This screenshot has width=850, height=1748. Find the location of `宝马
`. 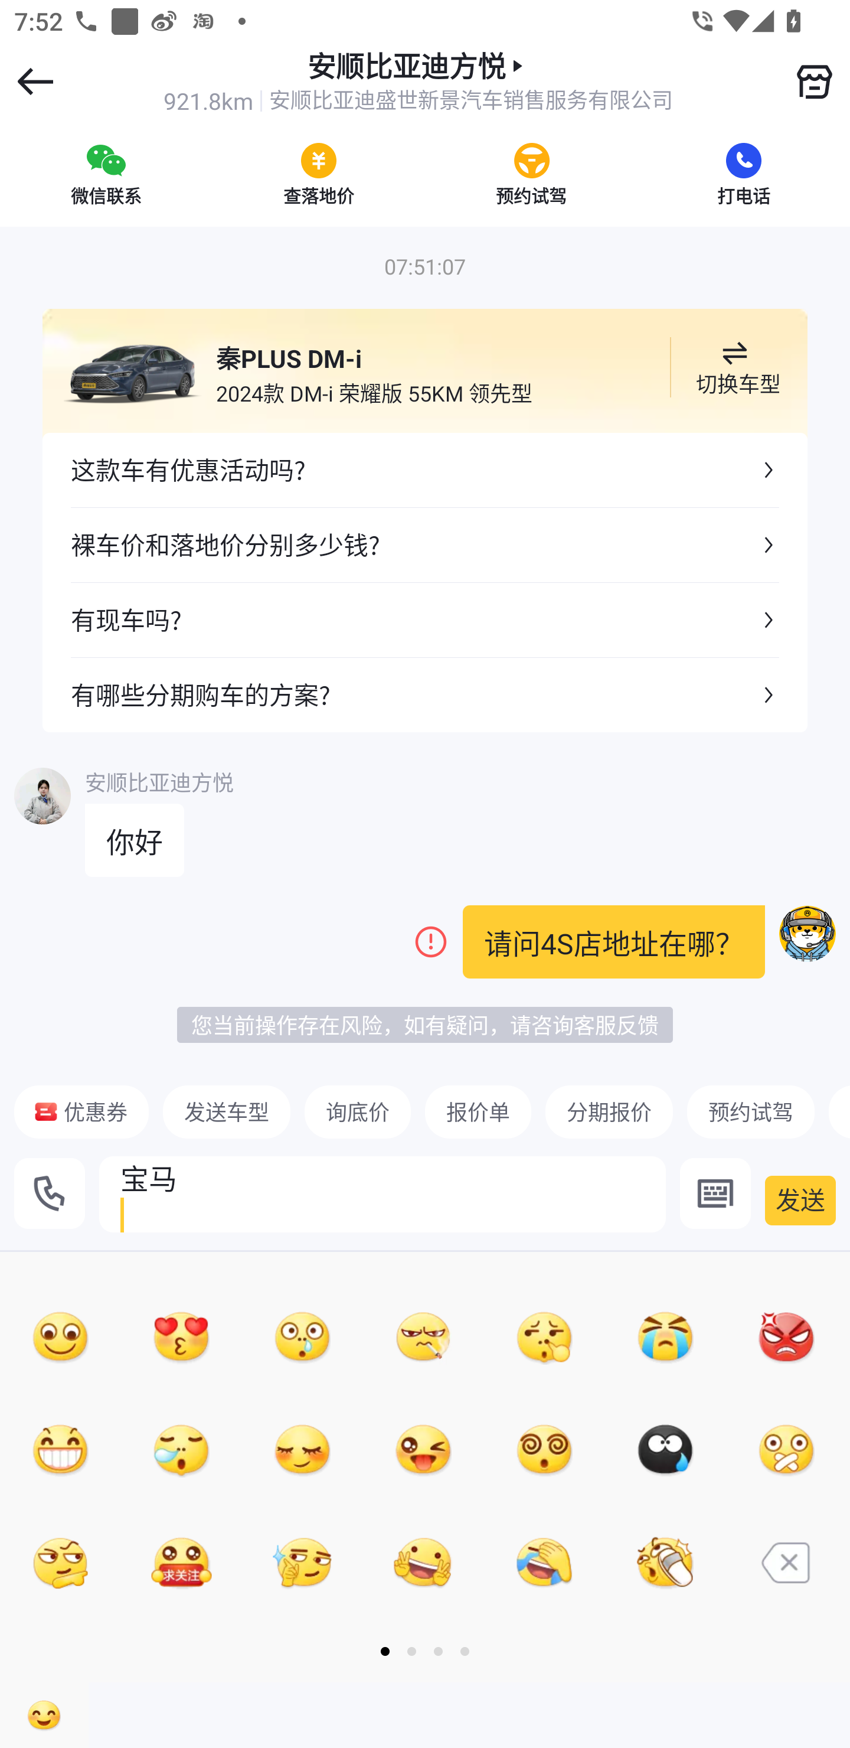

宝马
 is located at coordinates (382, 1193).